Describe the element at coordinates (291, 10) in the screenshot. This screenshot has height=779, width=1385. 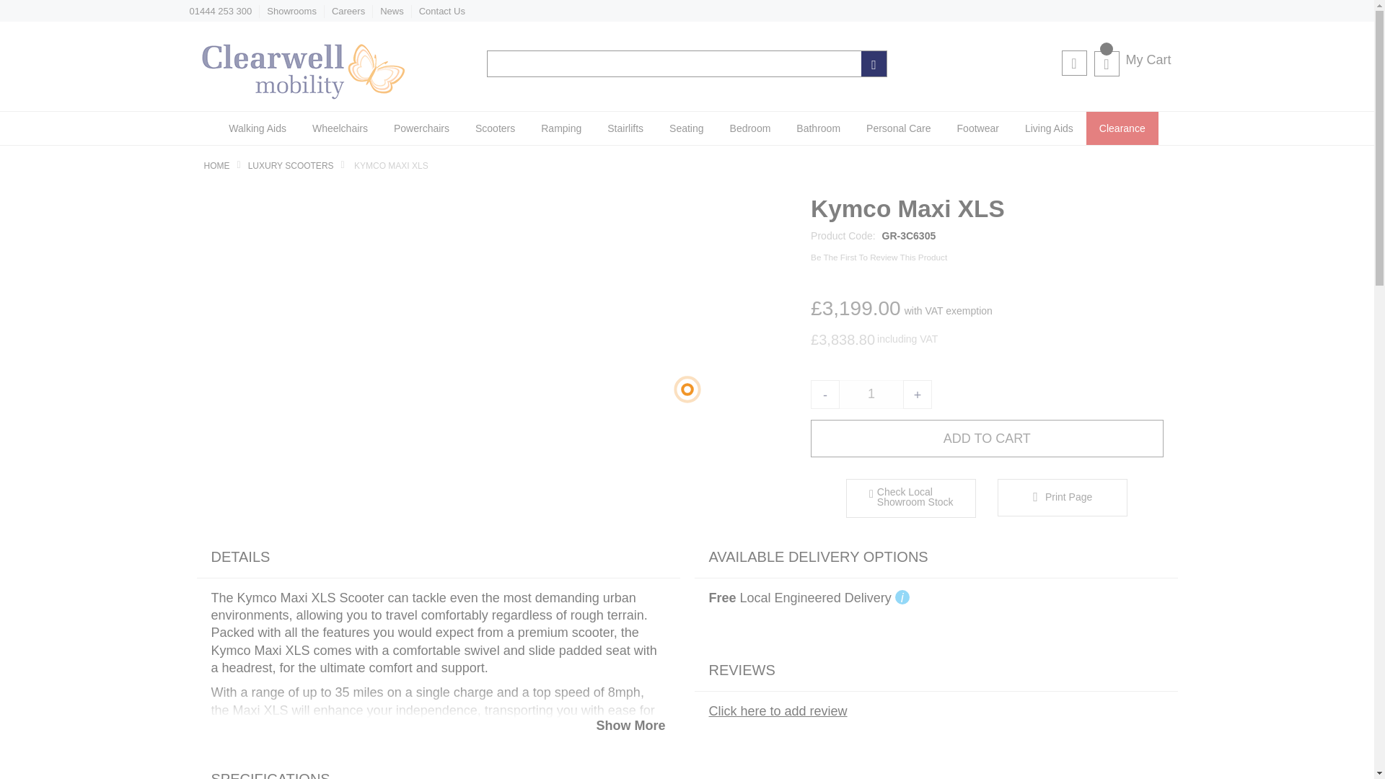
I see `Showrooms` at that location.